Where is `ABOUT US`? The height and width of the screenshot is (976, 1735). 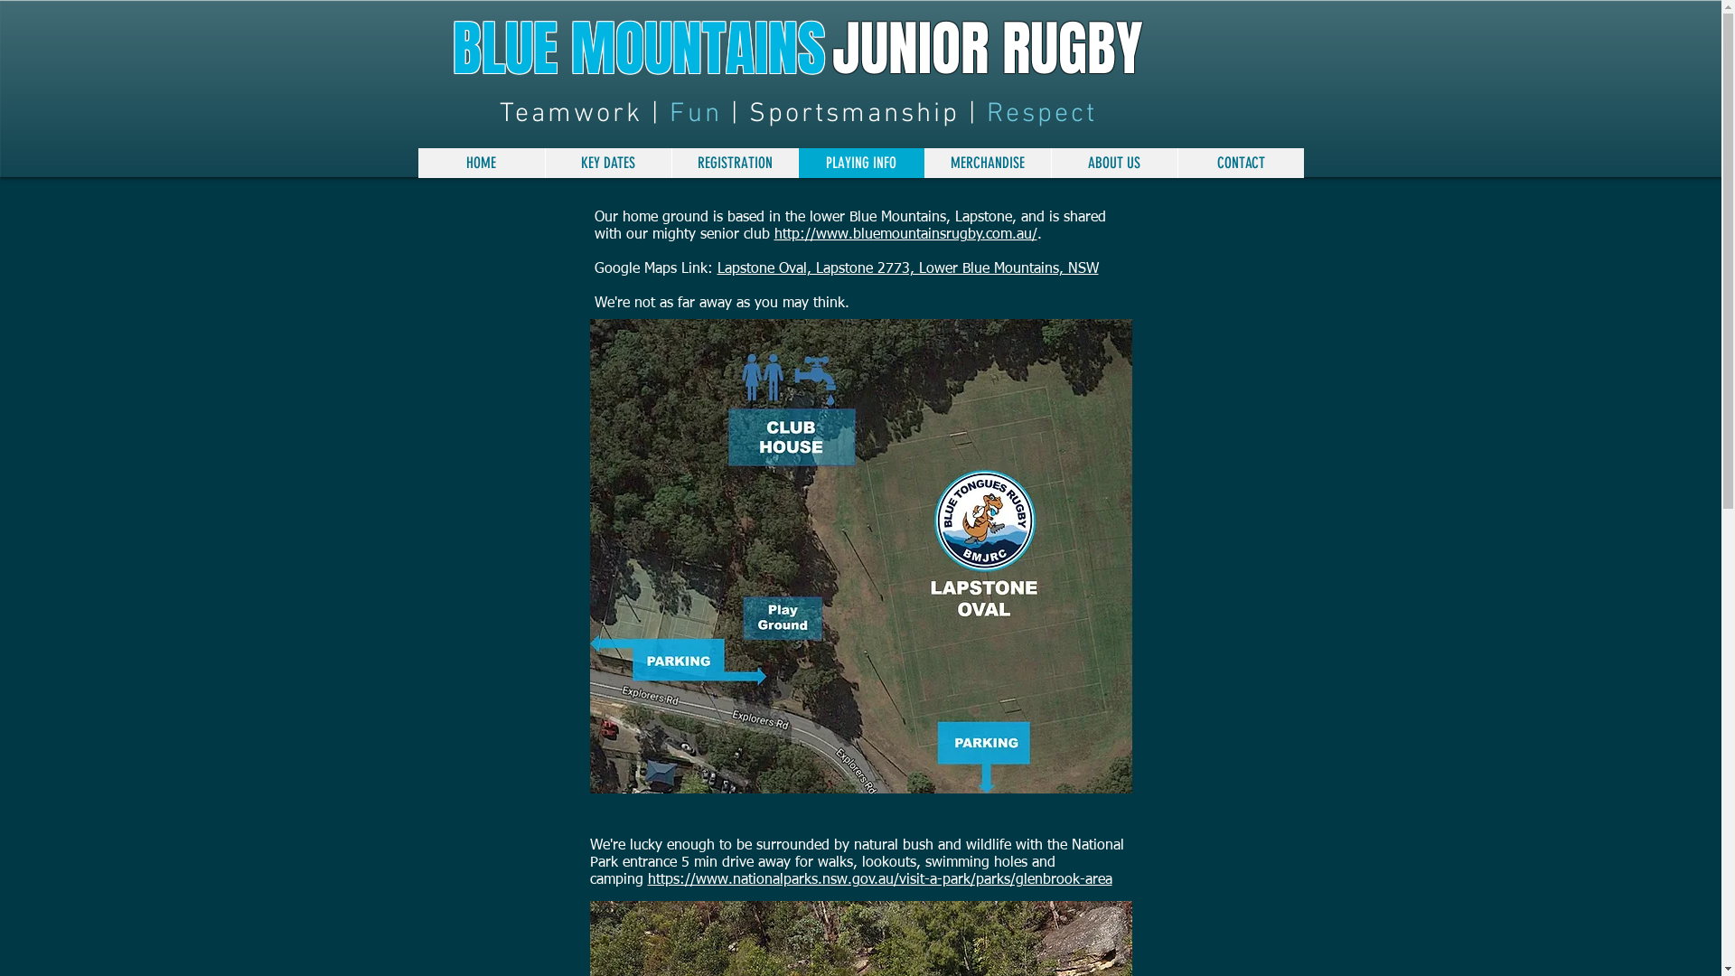 ABOUT US is located at coordinates (1113, 163).